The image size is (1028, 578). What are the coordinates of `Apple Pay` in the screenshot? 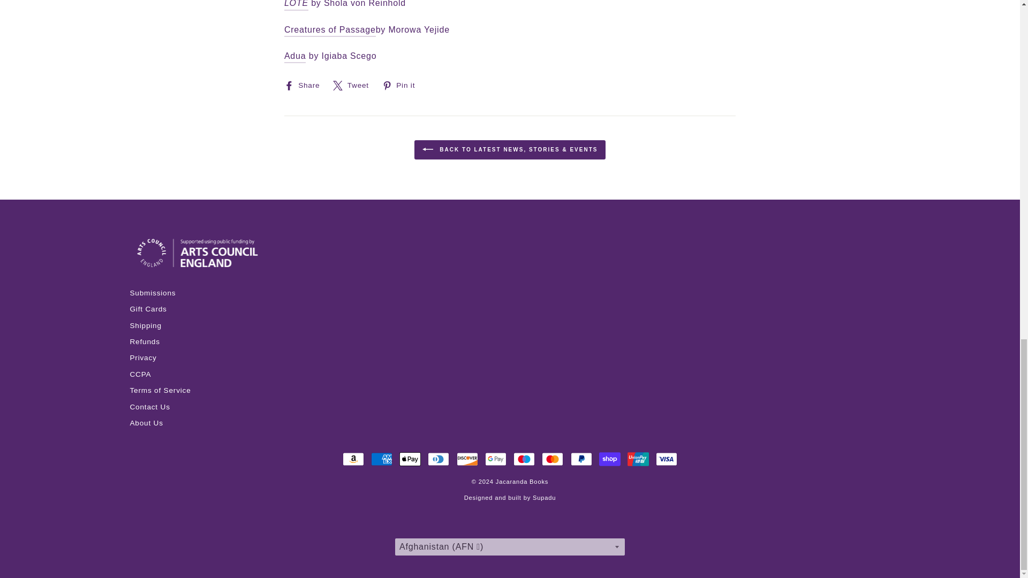 It's located at (410, 459).